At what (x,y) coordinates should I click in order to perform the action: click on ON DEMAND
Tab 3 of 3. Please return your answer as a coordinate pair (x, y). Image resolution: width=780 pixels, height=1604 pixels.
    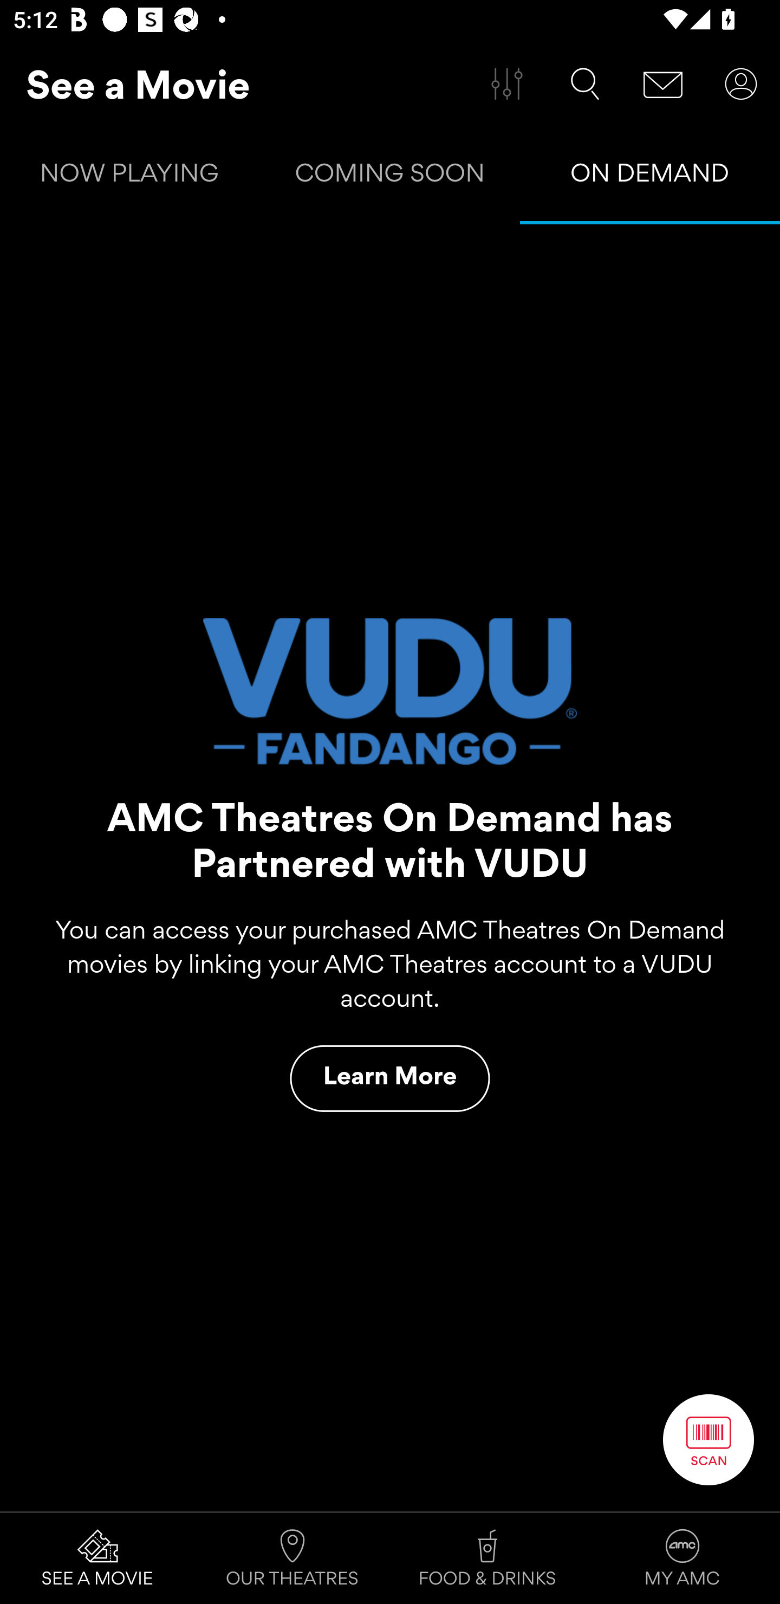
    Looking at the image, I should click on (650, 177).